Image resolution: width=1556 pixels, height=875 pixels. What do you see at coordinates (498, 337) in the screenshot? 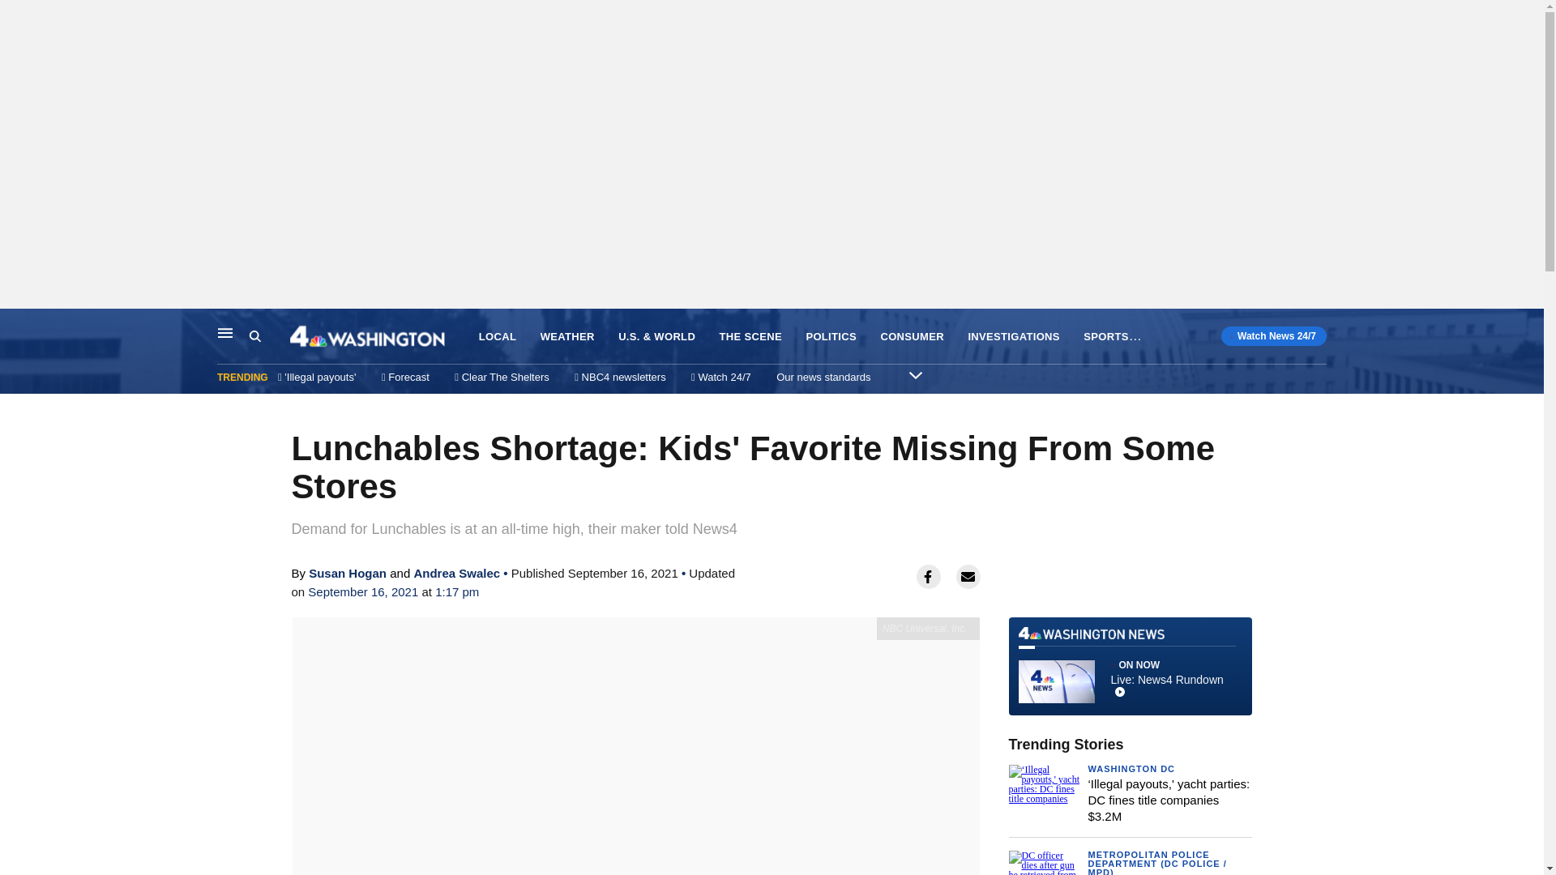
I see `LOCAL` at bounding box center [498, 337].